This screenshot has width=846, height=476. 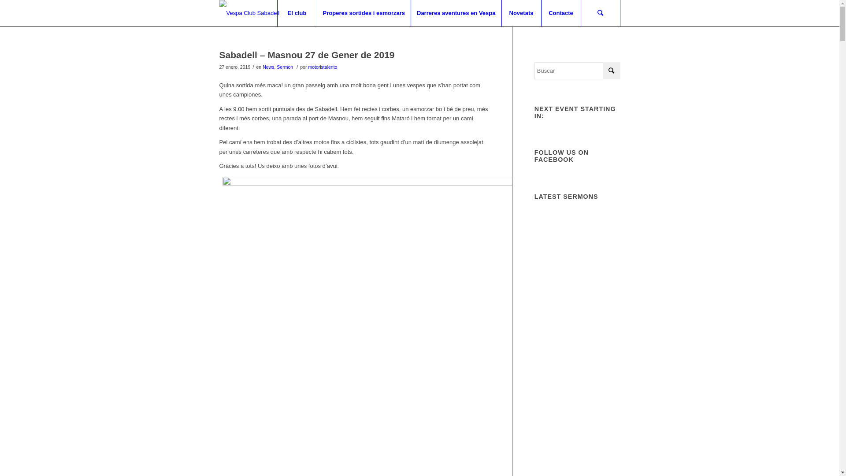 I want to click on El club, so click(x=297, y=13).